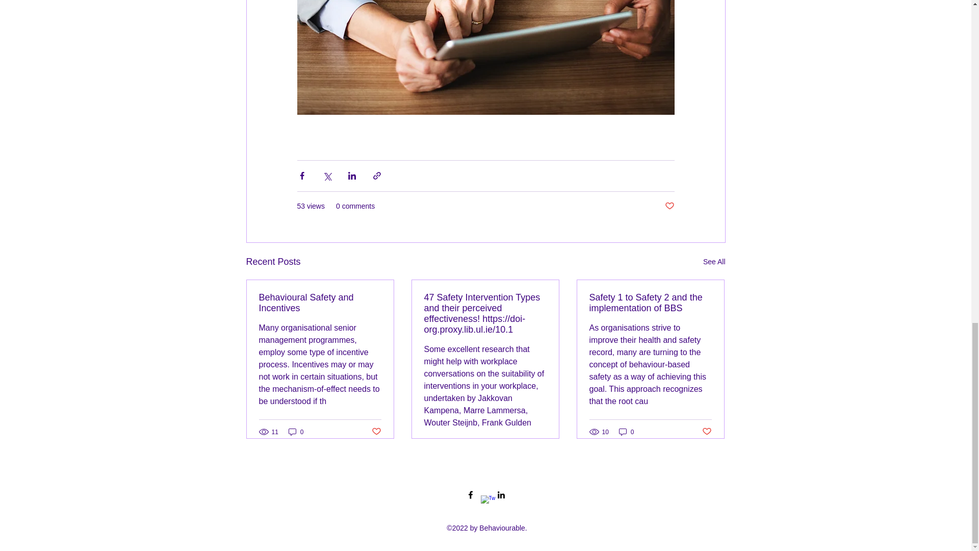  Describe the element at coordinates (669, 206) in the screenshot. I see `Post not marked as liked` at that location.